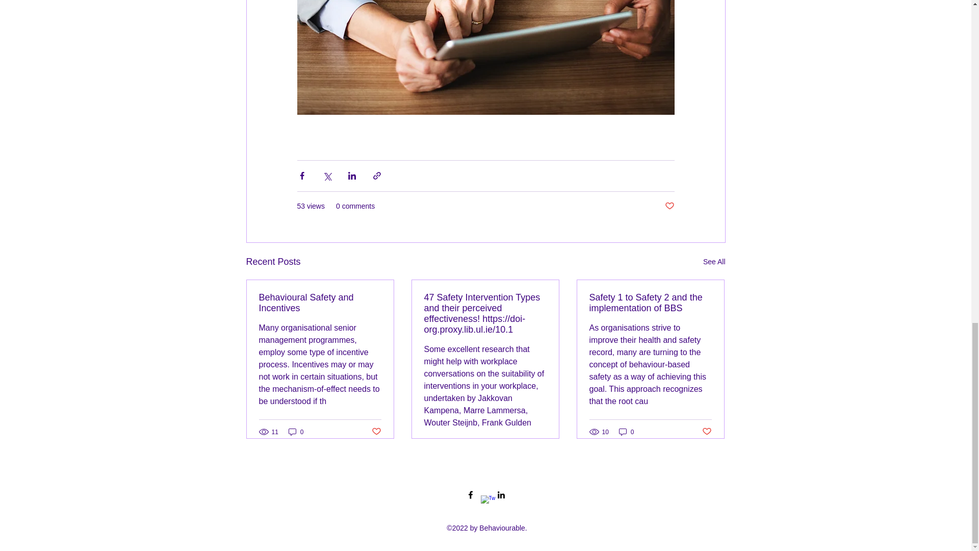  Describe the element at coordinates (669, 206) in the screenshot. I see `Post not marked as liked` at that location.